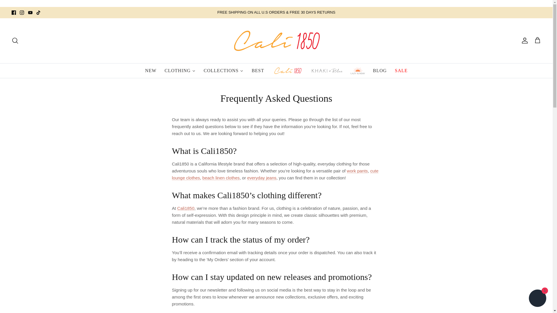 The height and width of the screenshot is (313, 557). I want to click on BLOG, so click(380, 71).